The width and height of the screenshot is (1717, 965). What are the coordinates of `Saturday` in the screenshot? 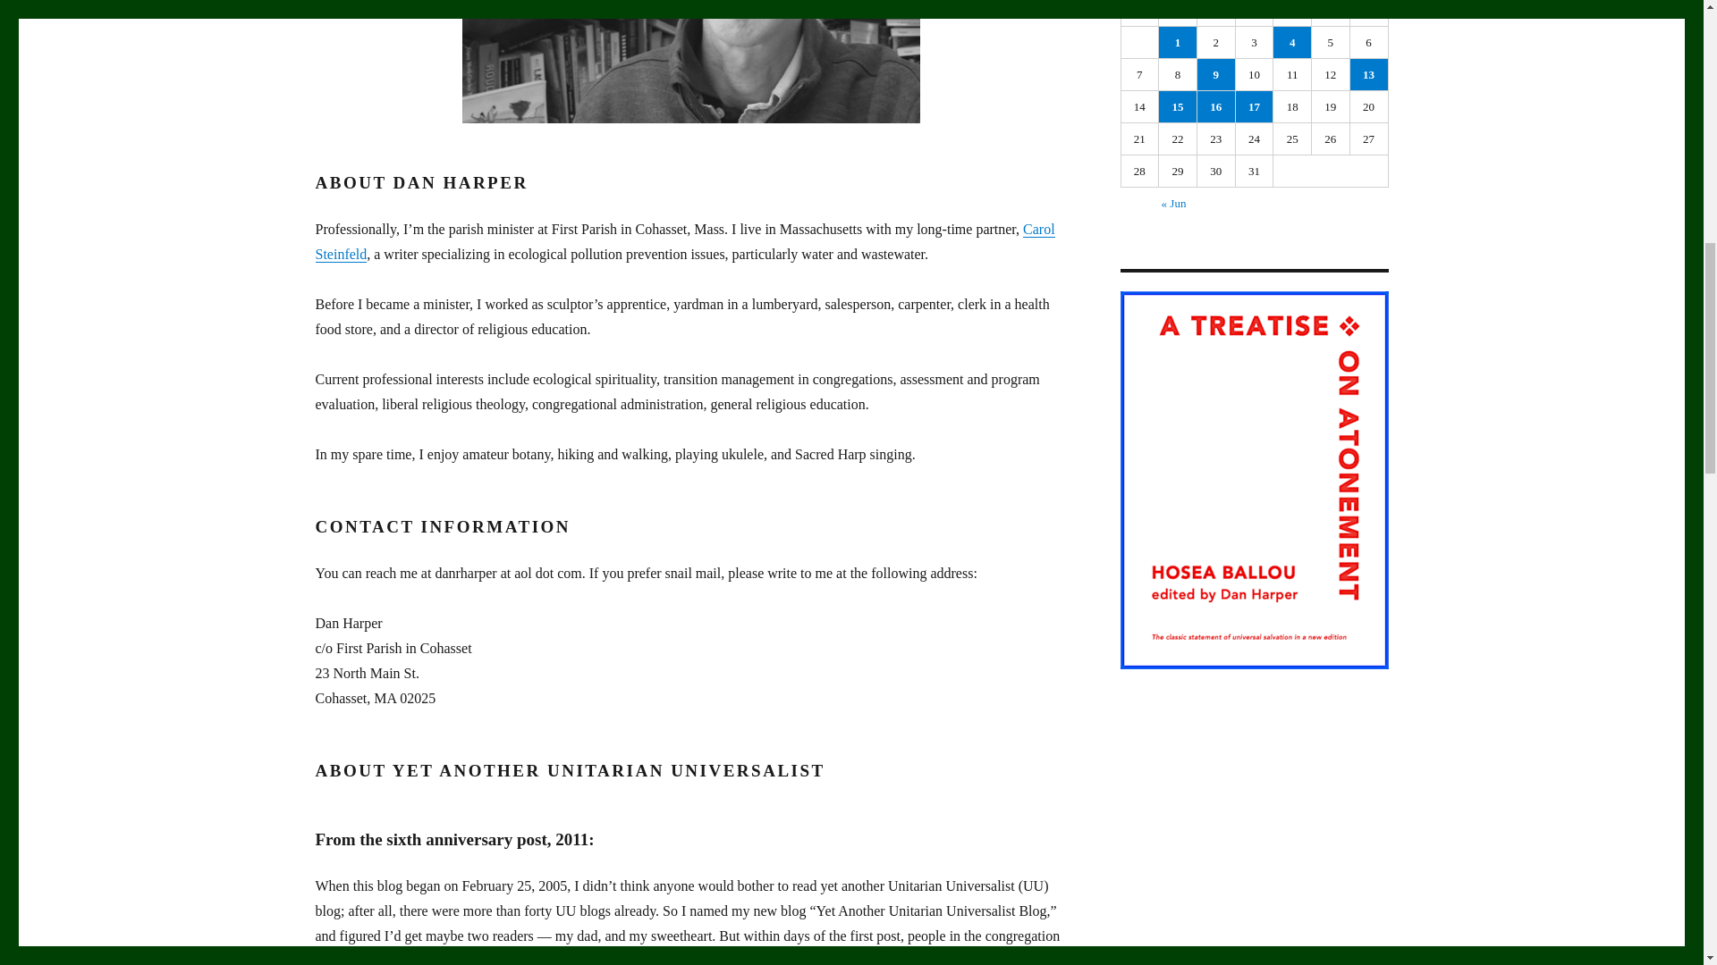 It's located at (1369, 13).